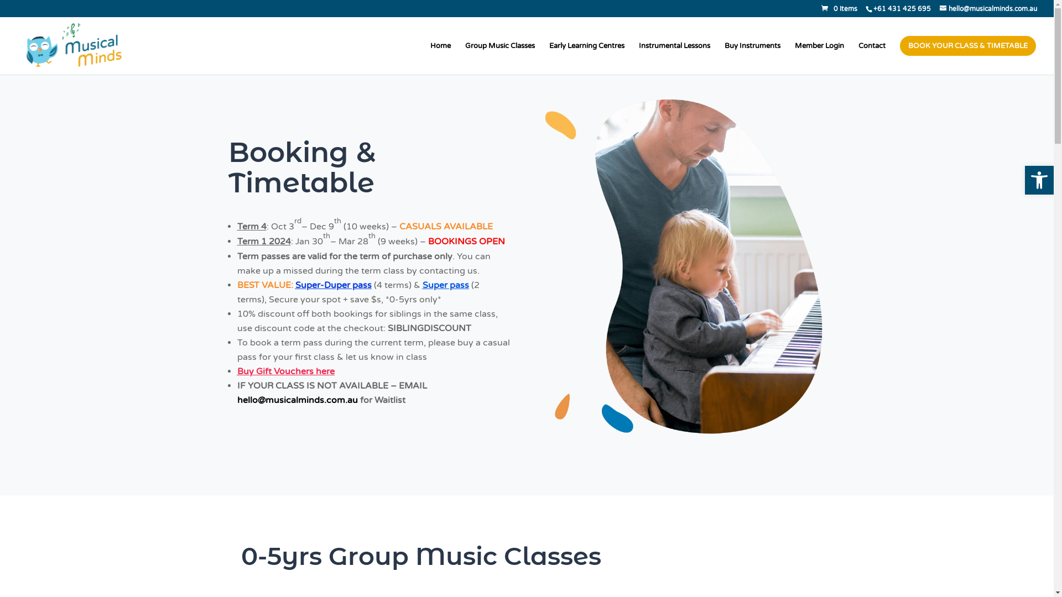 This screenshot has height=597, width=1062. I want to click on hello@musicalminds.com.au, so click(297, 400).